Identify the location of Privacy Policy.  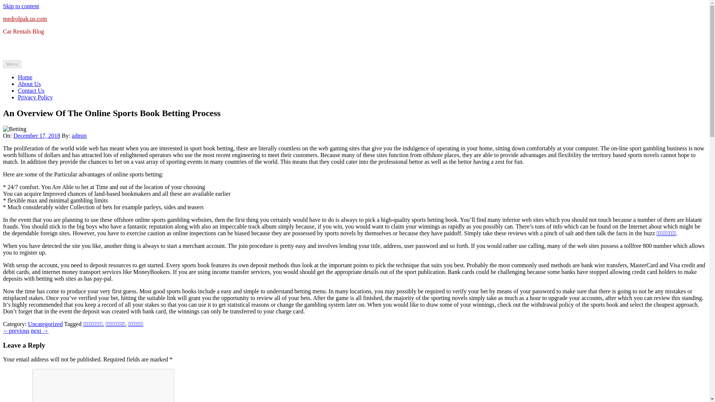
(35, 97).